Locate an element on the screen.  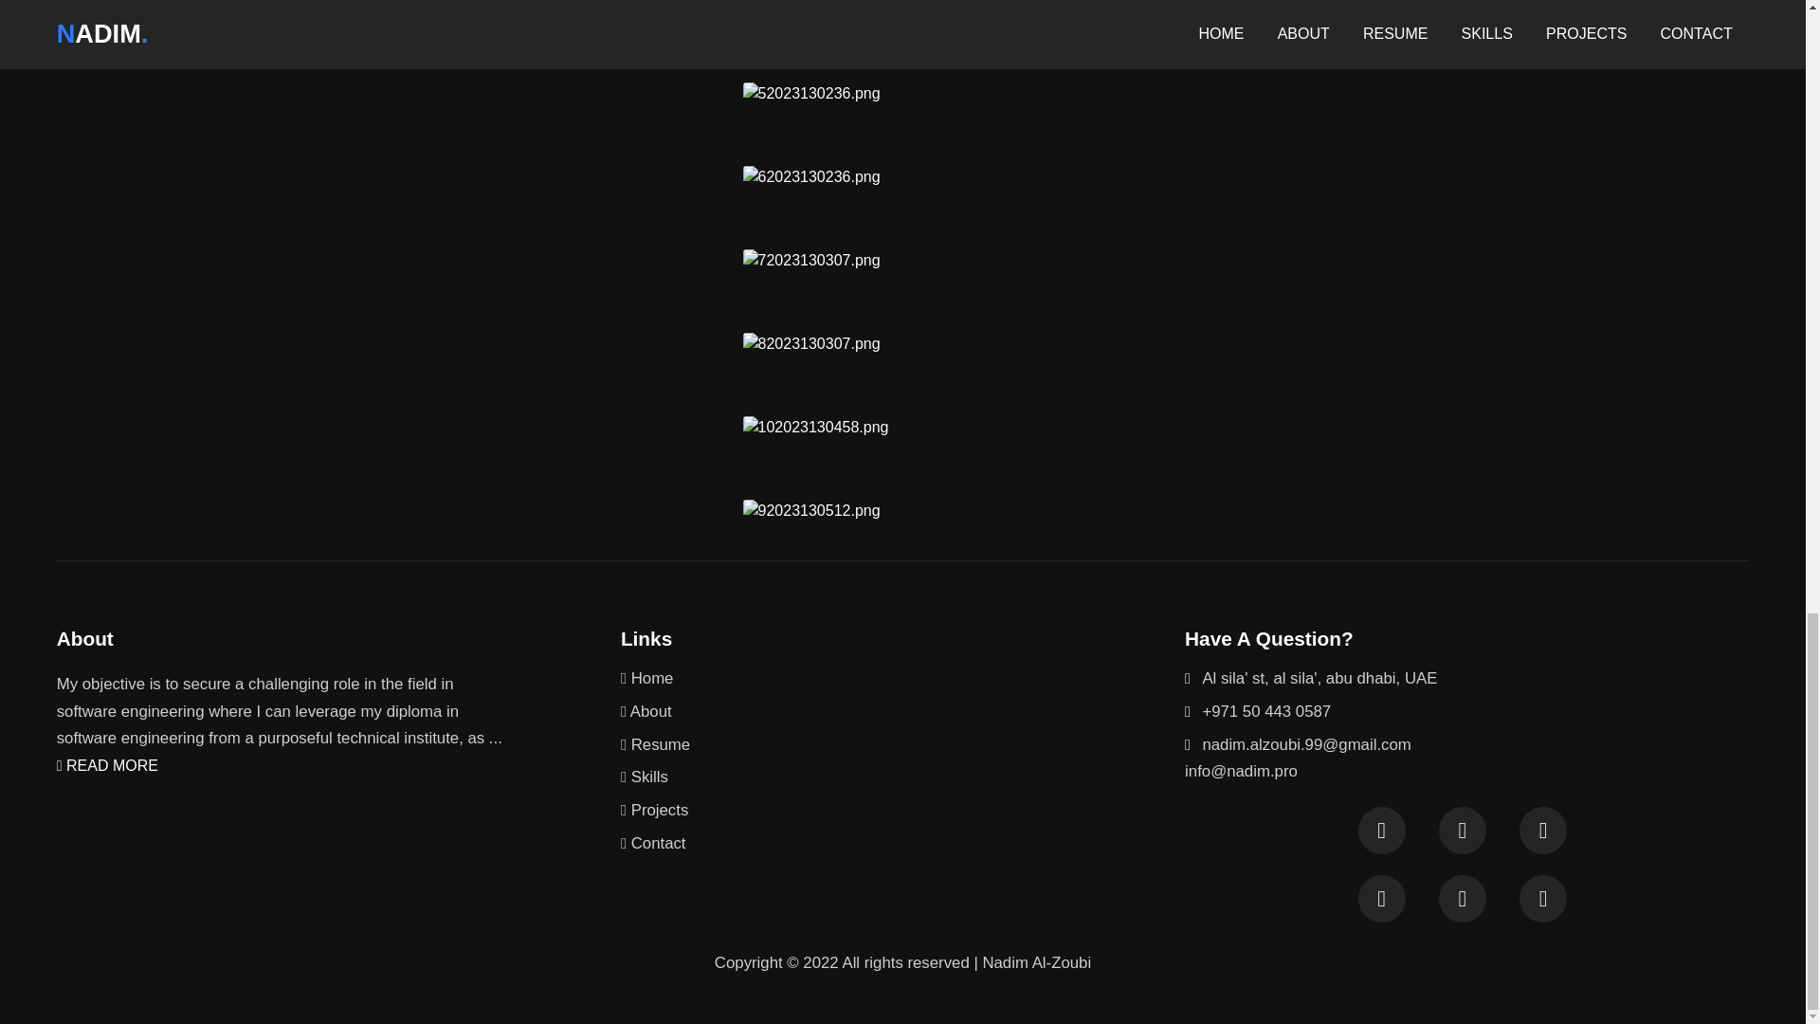
Skills is located at coordinates (902, 777).